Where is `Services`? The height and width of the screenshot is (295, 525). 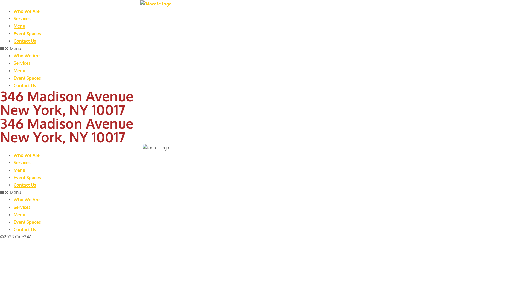
Services is located at coordinates (22, 163).